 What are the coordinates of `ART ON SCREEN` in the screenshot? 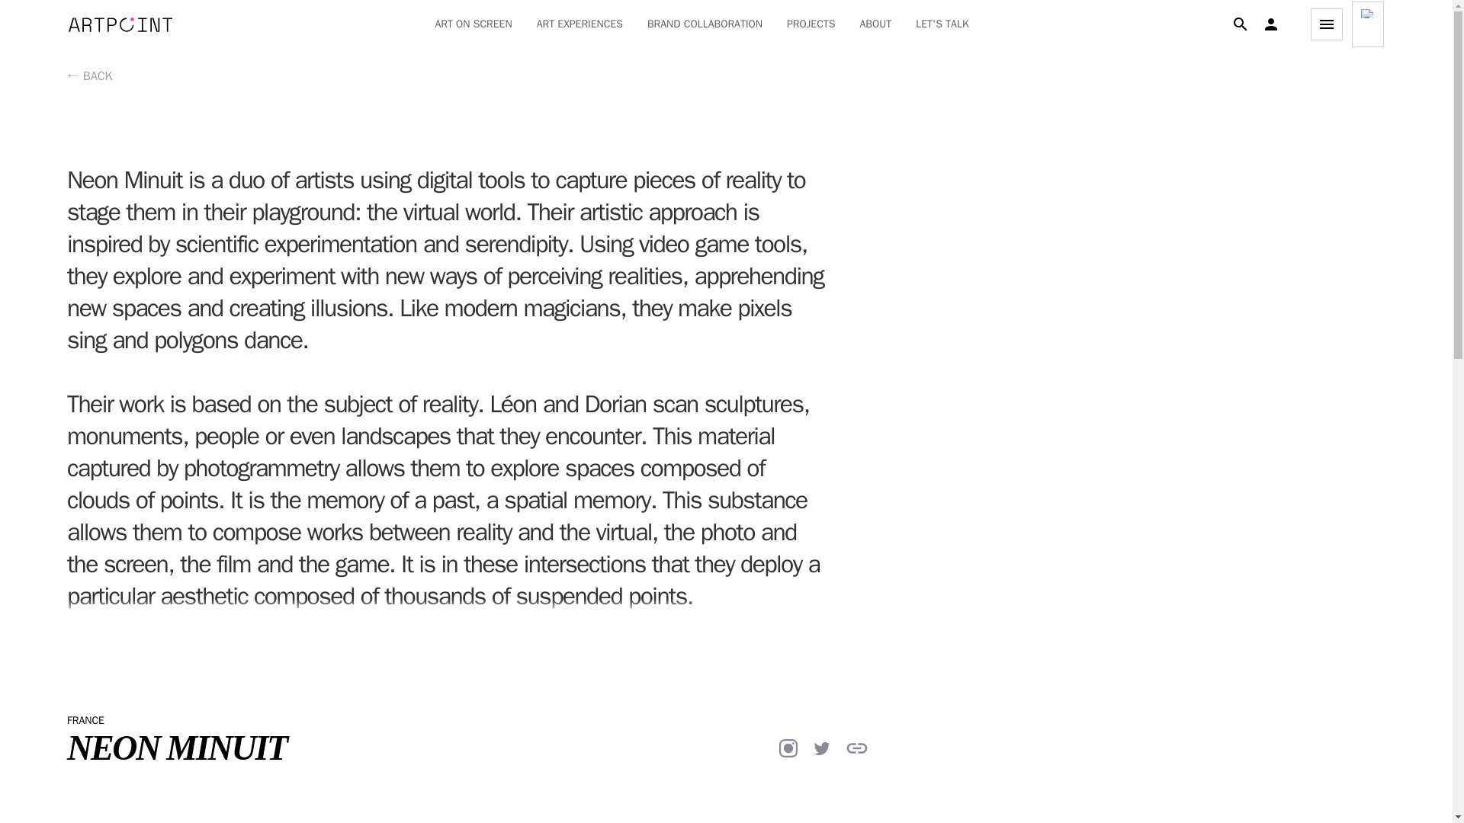 It's located at (473, 24).